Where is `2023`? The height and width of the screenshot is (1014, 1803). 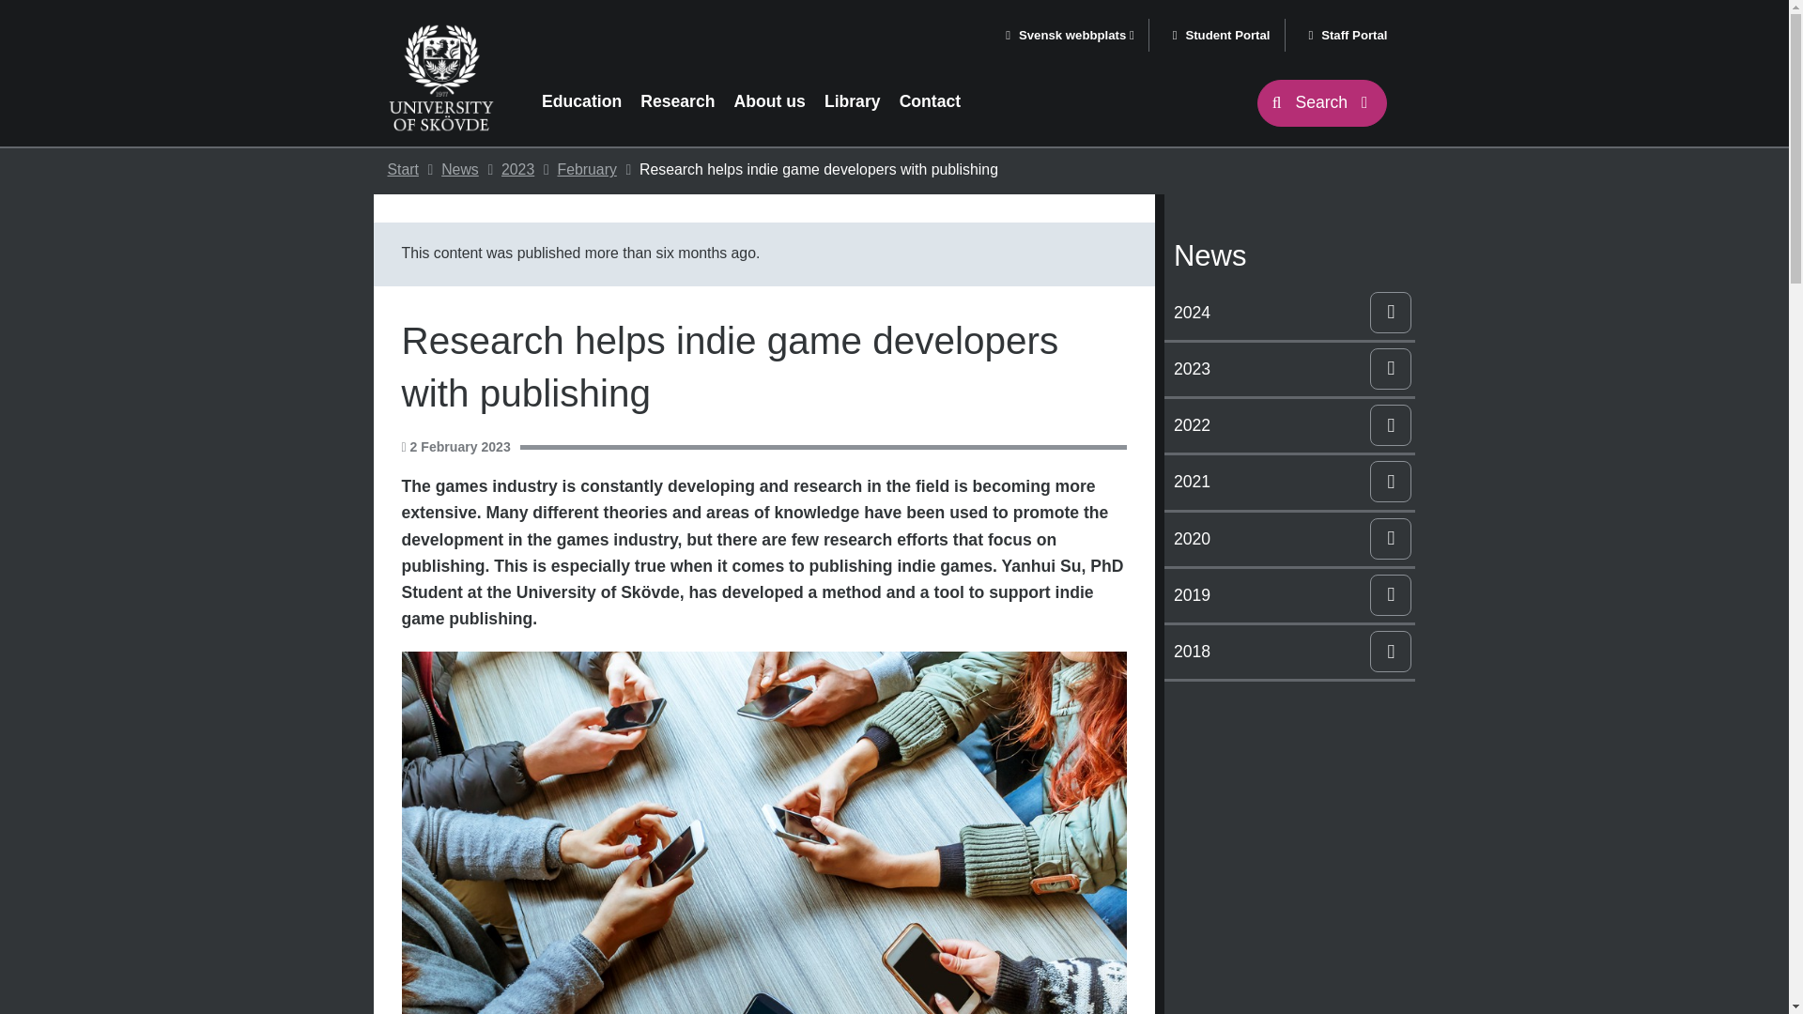
2023 is located at coordinates (516, 169).